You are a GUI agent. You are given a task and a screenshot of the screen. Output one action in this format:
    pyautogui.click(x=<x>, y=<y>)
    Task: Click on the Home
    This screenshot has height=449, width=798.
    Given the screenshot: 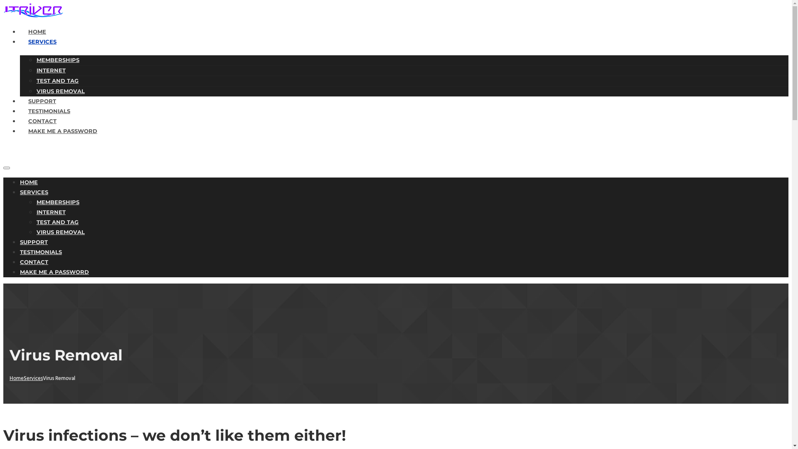 What is the action you would take?
    pyautogui.click(x=17, y=378)
    